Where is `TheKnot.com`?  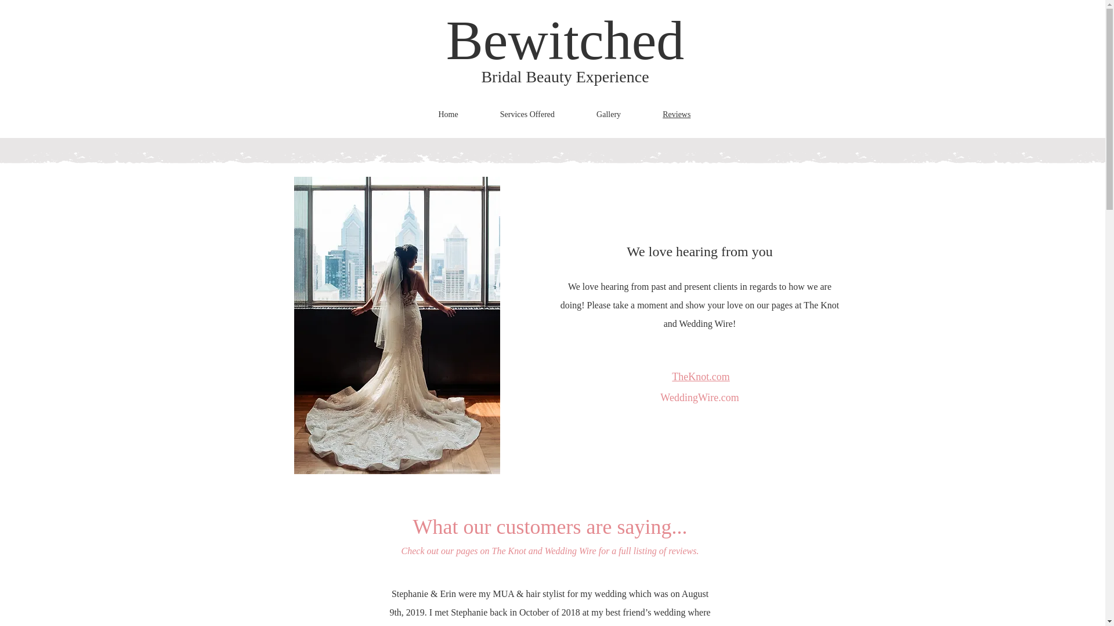
TheKnot.com is located at coordinates (700, 378).